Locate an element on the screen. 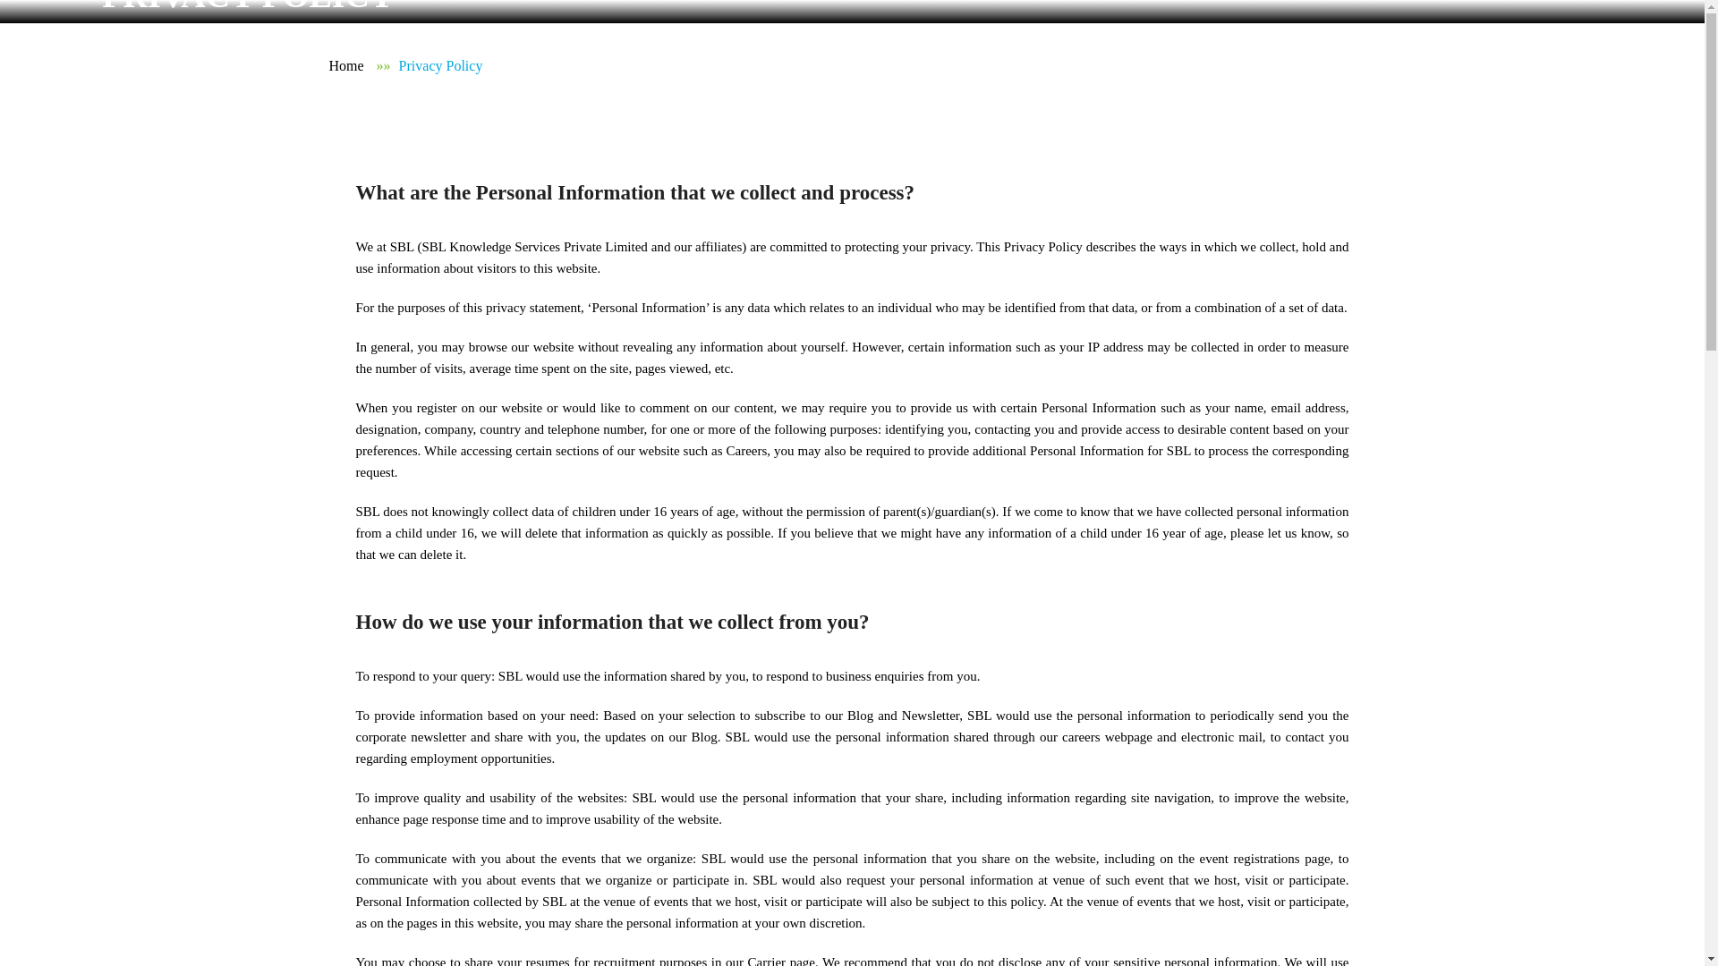 The width and height of the screenshot is (1718, 966). Insights is located at coordinates (999, 58).